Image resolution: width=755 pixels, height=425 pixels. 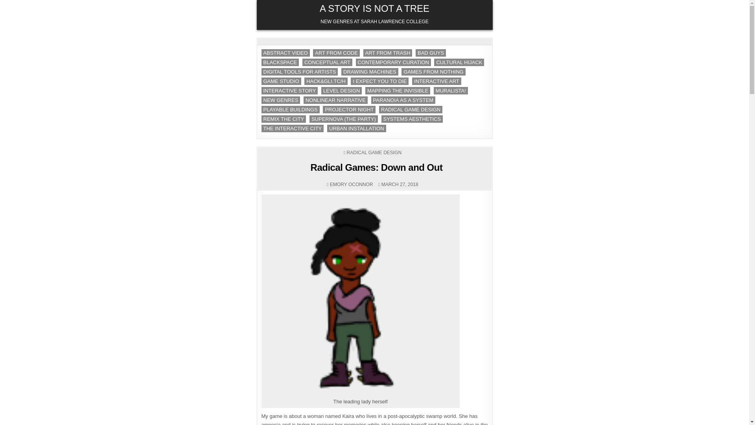 I want to click on PLAYABLE BUILDINGS, so click(x=290, y=109).